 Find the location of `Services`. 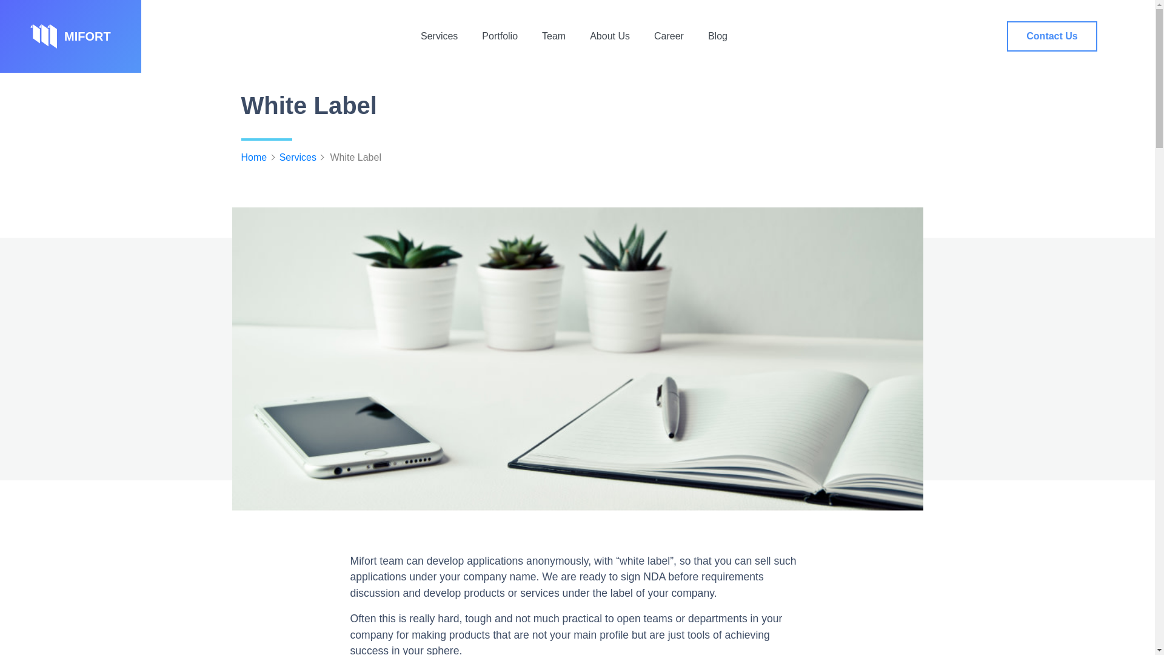

Services is located at coordinates (439, 36).